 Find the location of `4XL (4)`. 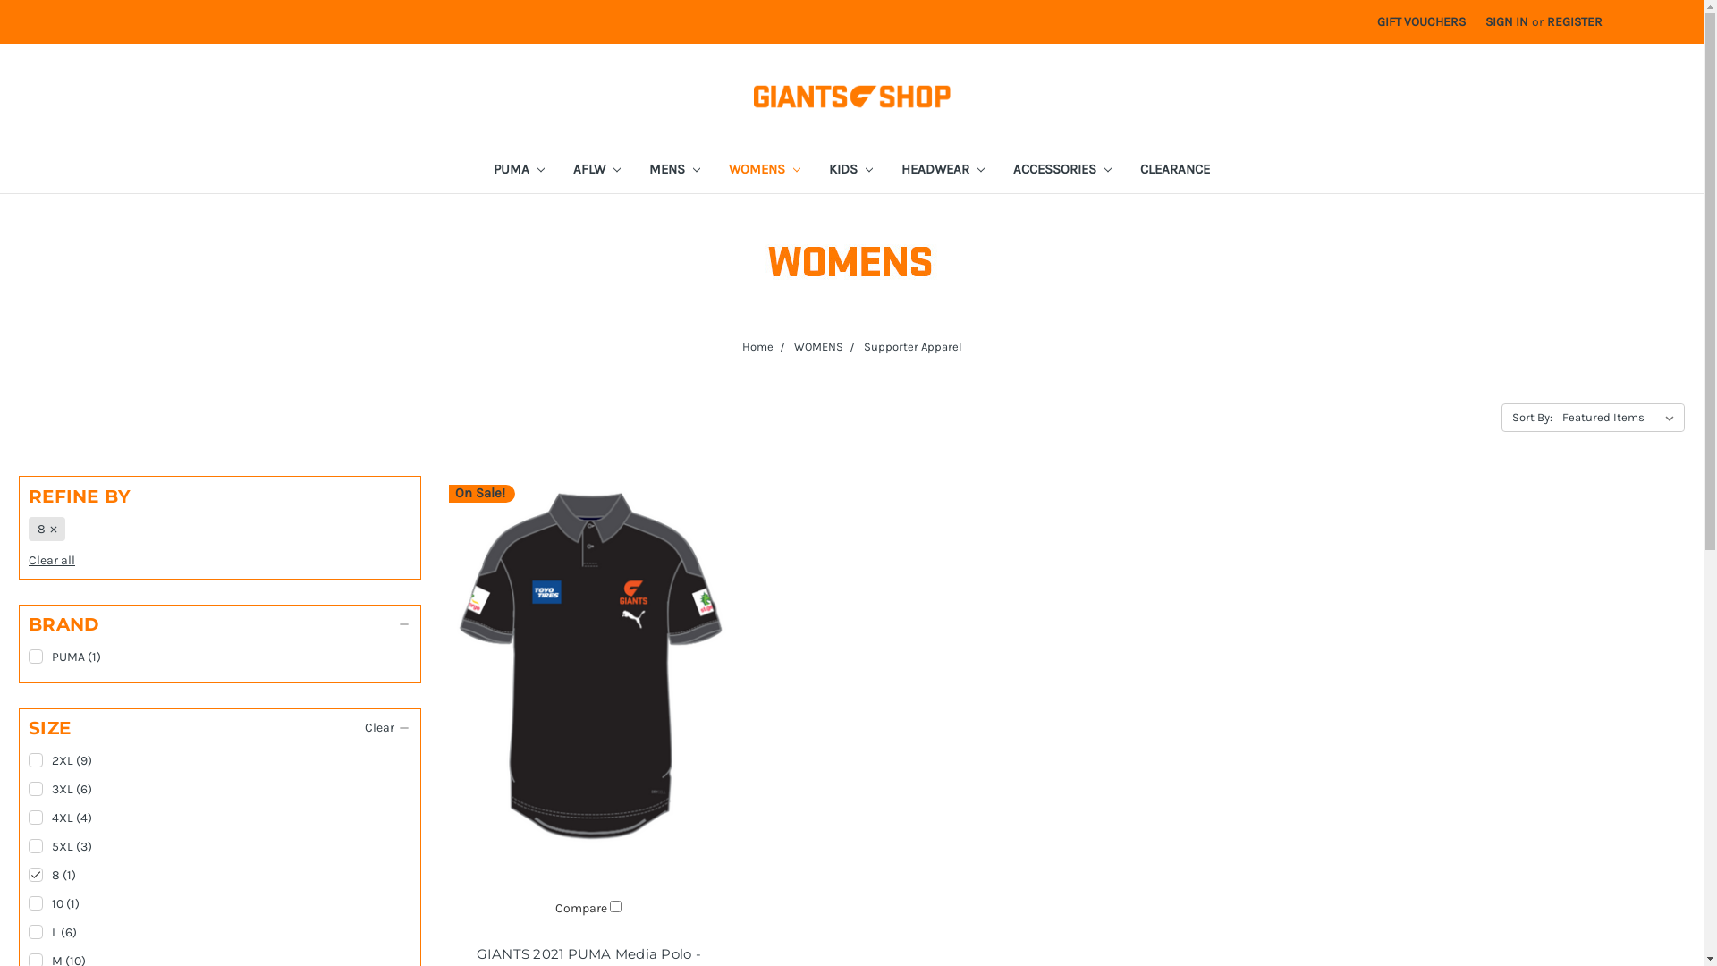

4XL (4) is located at coordinates (220, 818).